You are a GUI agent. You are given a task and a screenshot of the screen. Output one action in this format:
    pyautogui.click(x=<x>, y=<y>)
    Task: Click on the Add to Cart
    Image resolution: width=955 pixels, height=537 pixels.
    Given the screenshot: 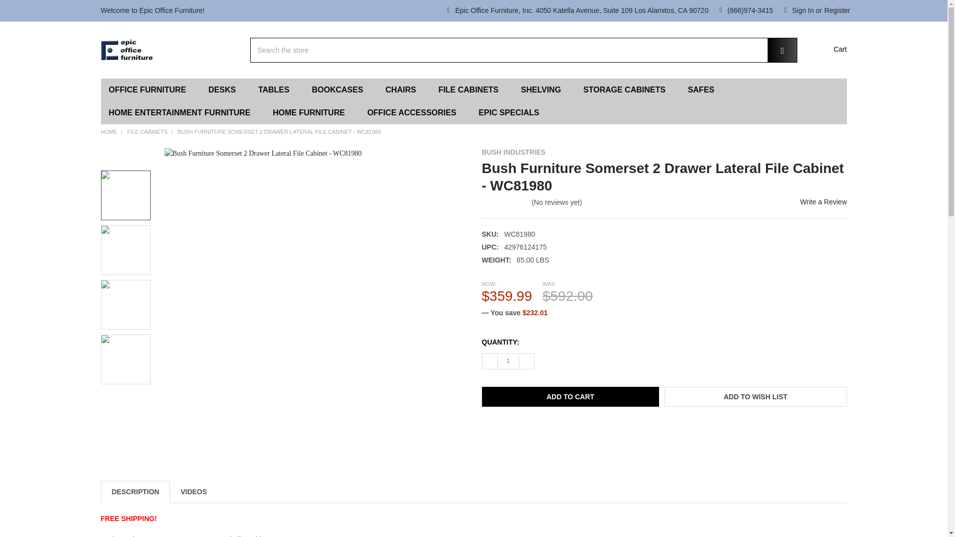 What is the action you would take?
    pyautogui.click(x=570, y=396)
    